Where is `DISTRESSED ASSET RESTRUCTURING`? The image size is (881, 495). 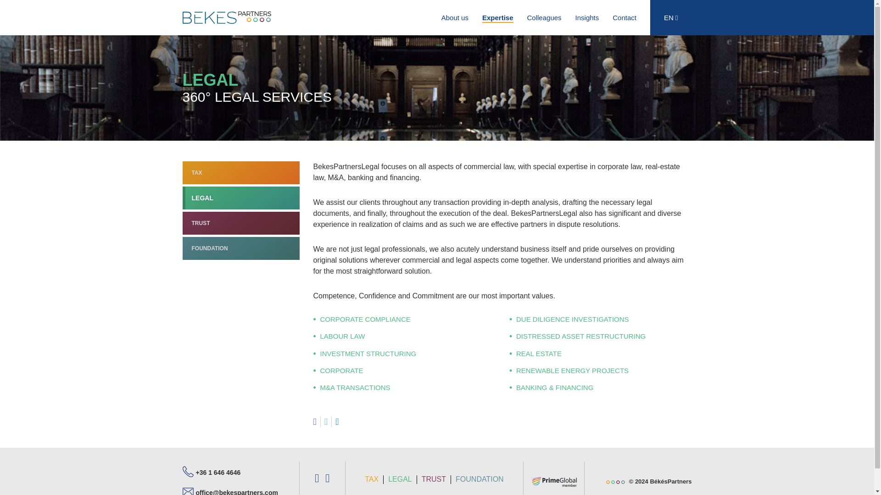 DISTRESSED ASSET RESTRUCTURING is located at coordinates (581, 335).